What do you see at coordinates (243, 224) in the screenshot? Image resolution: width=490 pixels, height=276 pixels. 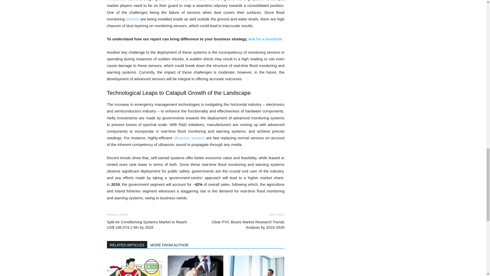 I see `Clear PVC Boxes Market Research Trends Analysis by 2024-2030` at bounding box center [243, 224].